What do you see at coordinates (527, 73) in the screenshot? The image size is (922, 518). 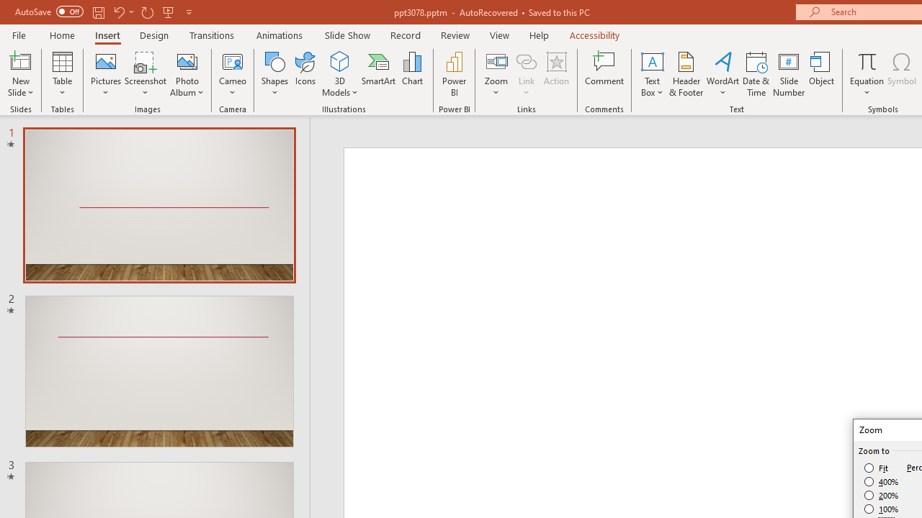 I see `Link` at bounding box center [527, 73].